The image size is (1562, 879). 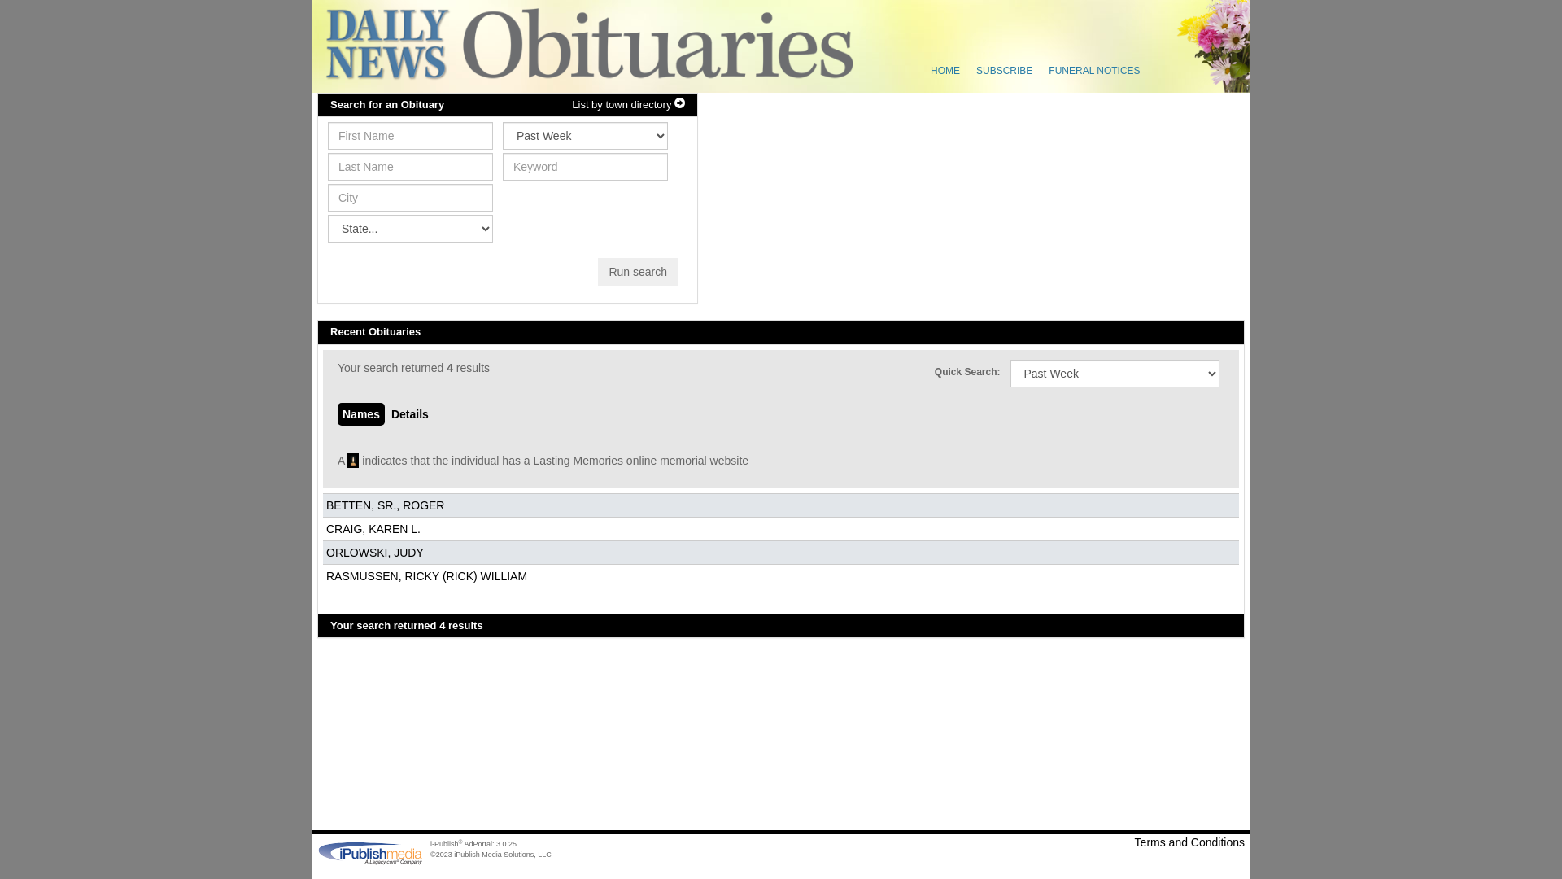 I want to click on Terms and Conditions, so click(x=1015, y=842).